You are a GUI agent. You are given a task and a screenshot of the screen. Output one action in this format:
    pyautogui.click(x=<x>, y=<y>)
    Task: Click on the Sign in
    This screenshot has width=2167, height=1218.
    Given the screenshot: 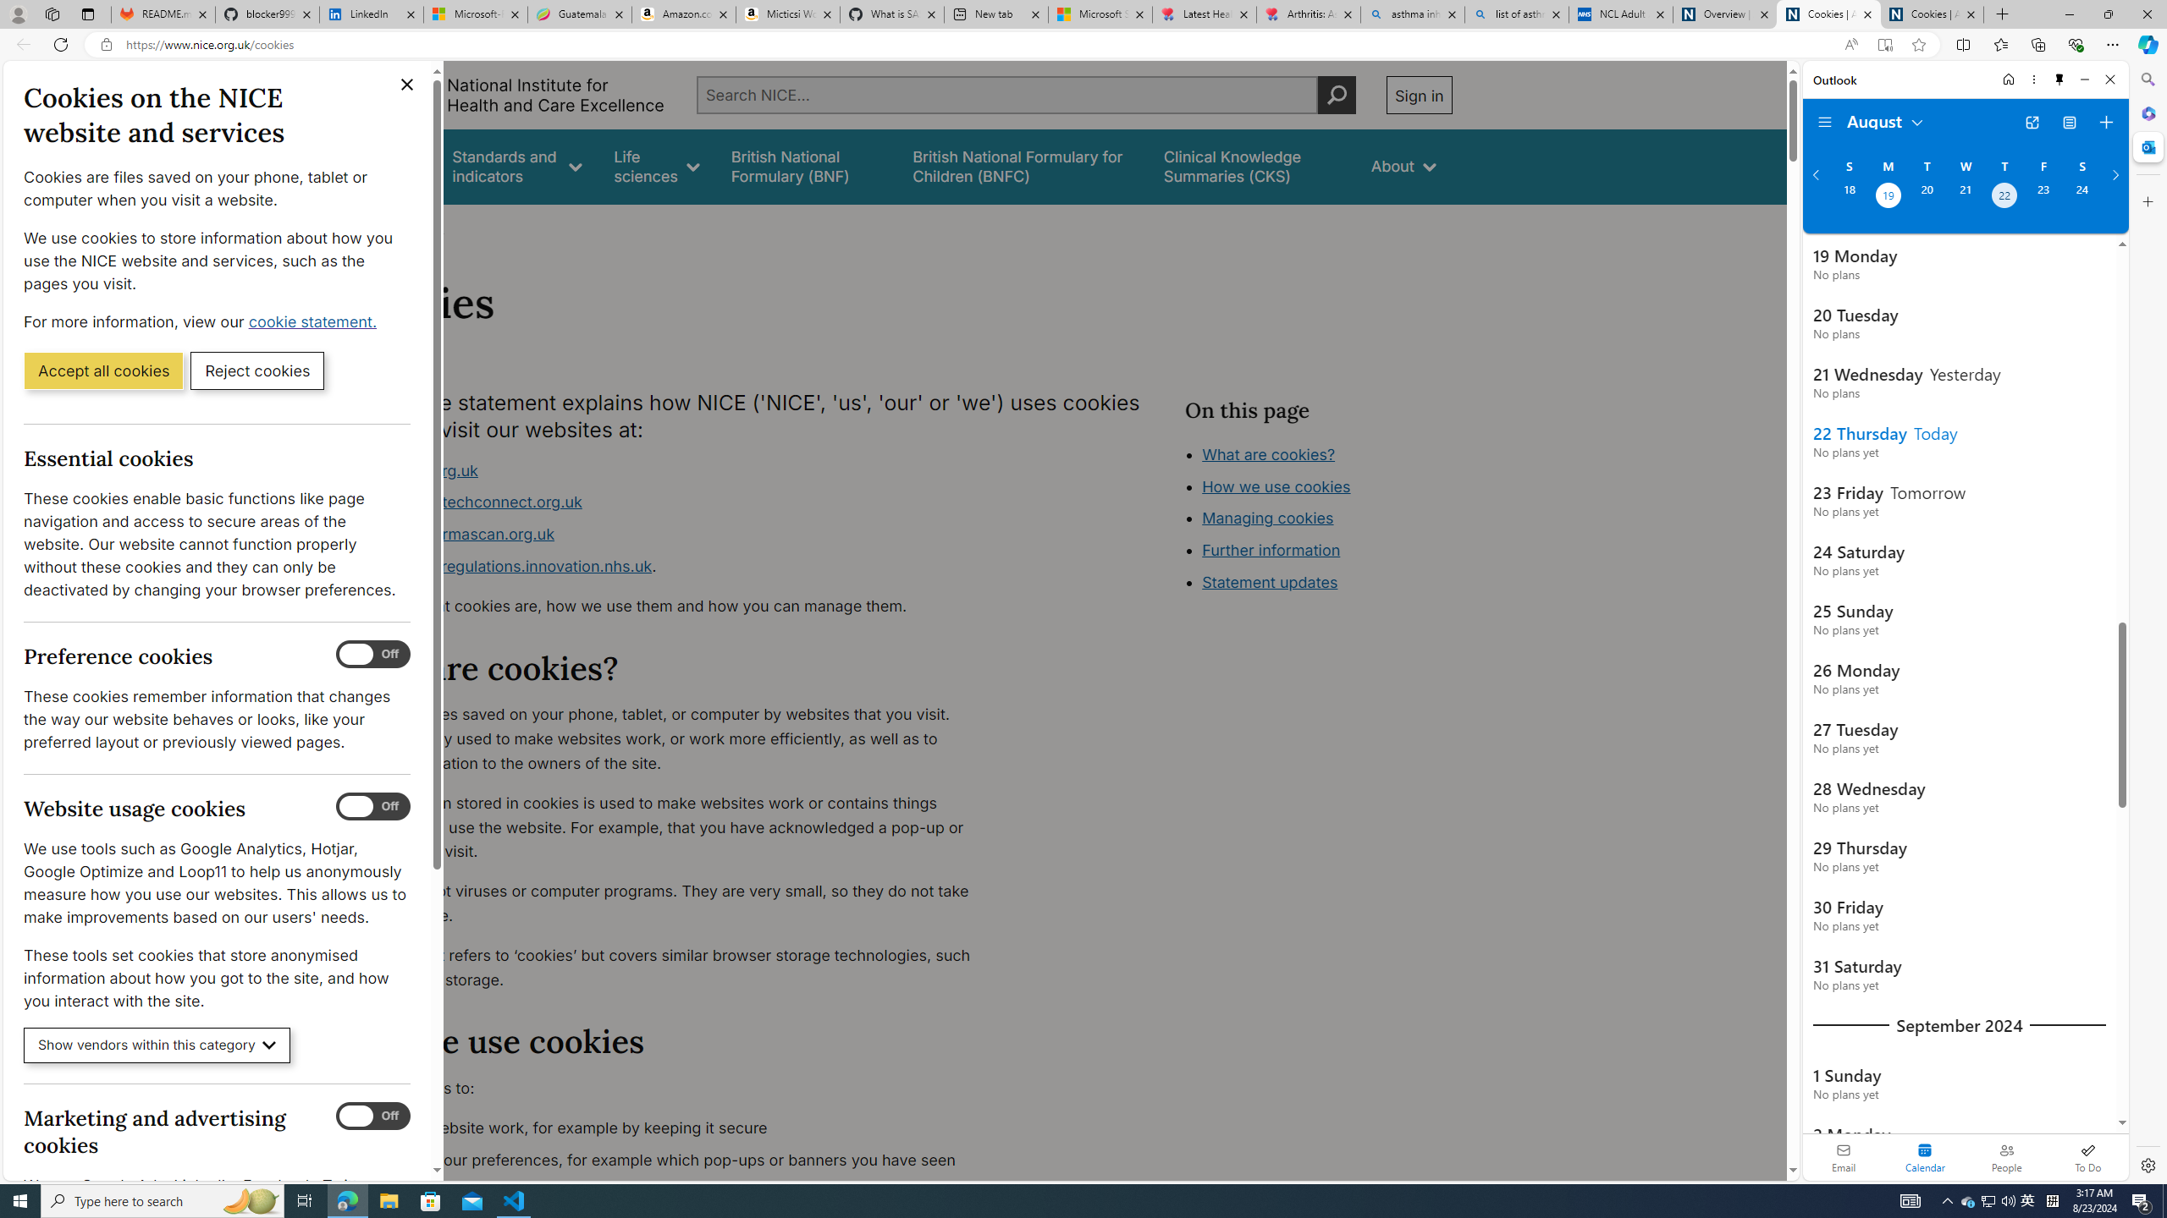 What is the action you would take?
    pyautogui.click(x=1418, y=95)
    